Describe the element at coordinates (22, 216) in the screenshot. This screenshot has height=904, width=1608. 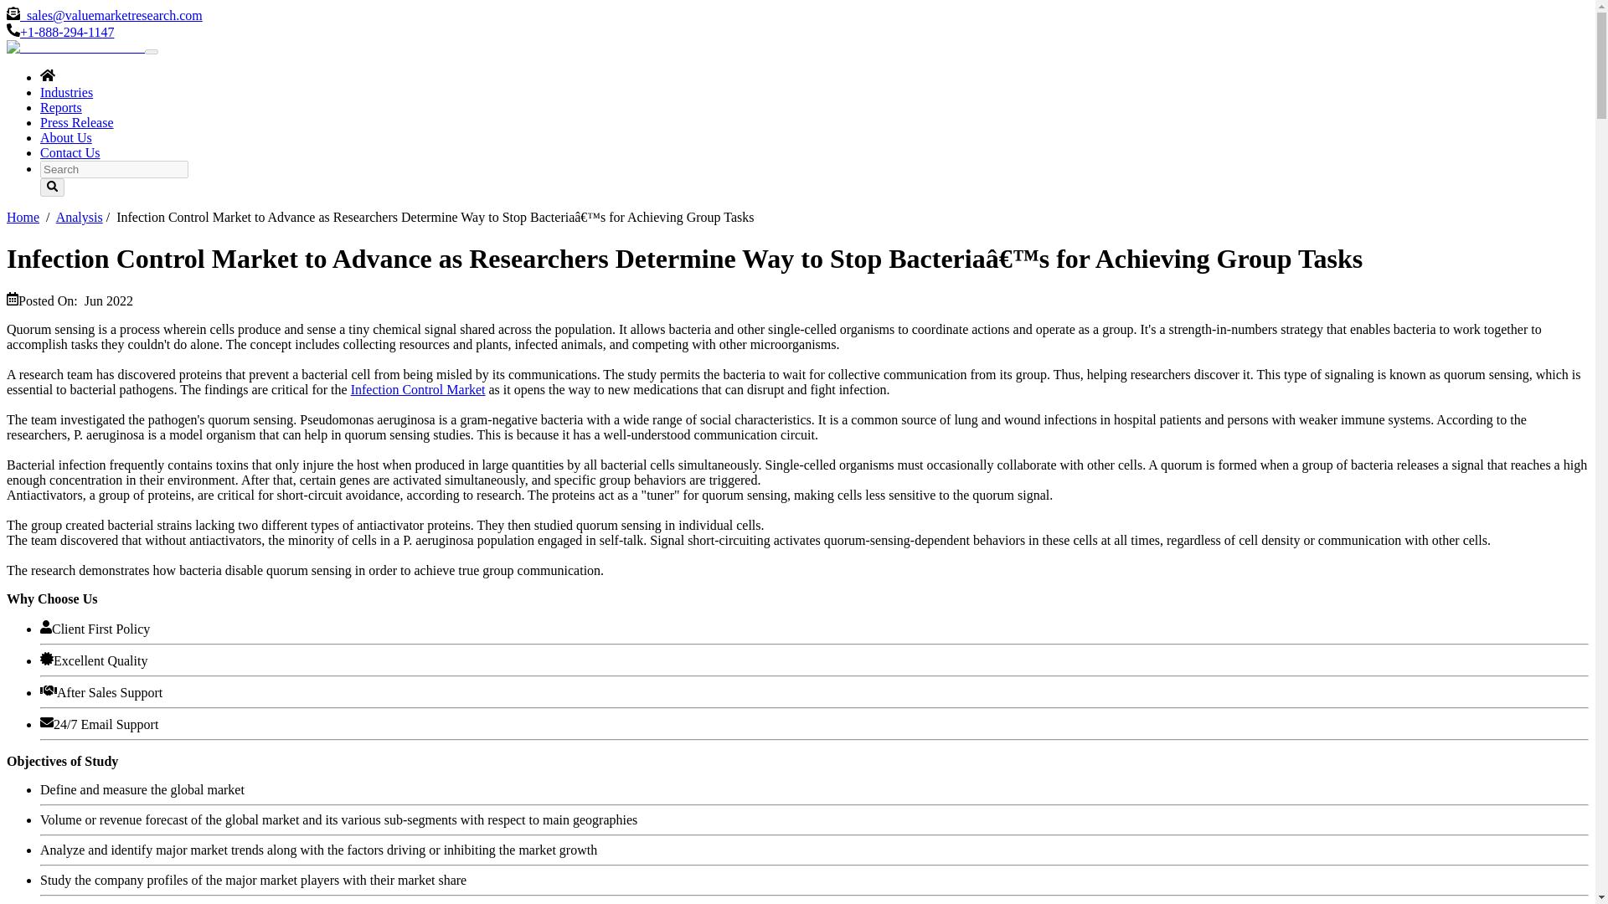
I see `Home` at that location.